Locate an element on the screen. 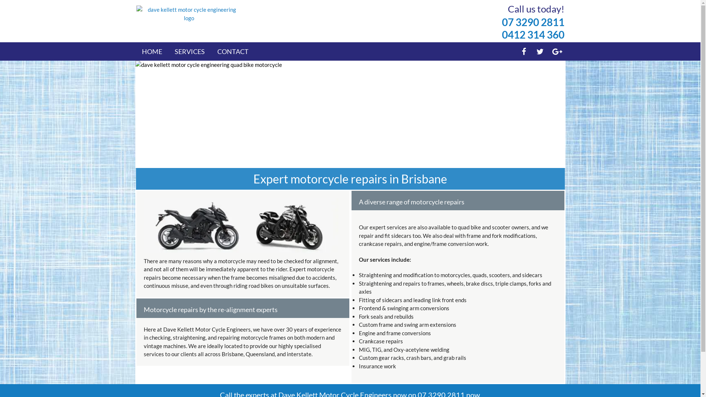 This screenshot has width=706, height=397. 0412 314 360 is located at coordinates (533, 35).